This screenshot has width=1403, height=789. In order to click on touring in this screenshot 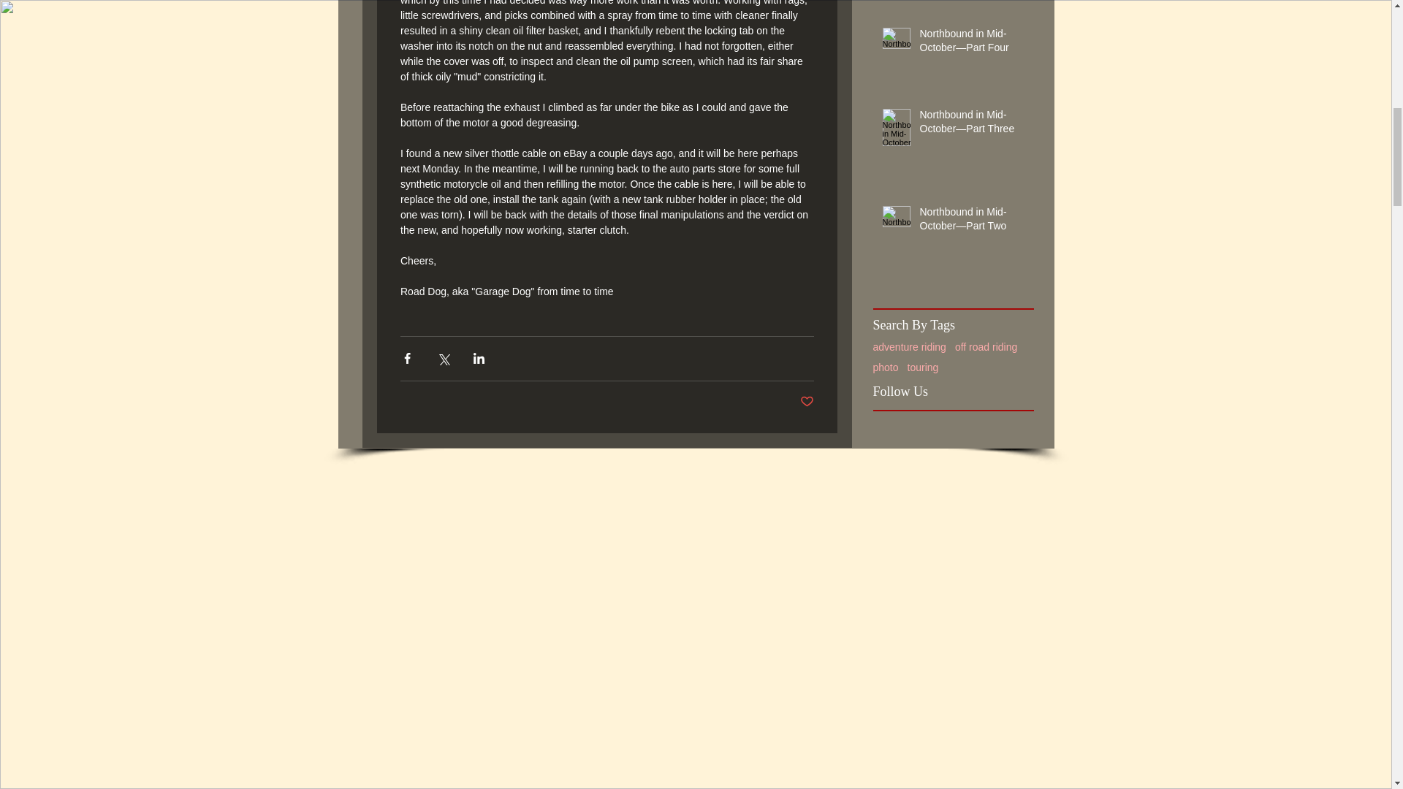, I will do `click(923, 367)`.